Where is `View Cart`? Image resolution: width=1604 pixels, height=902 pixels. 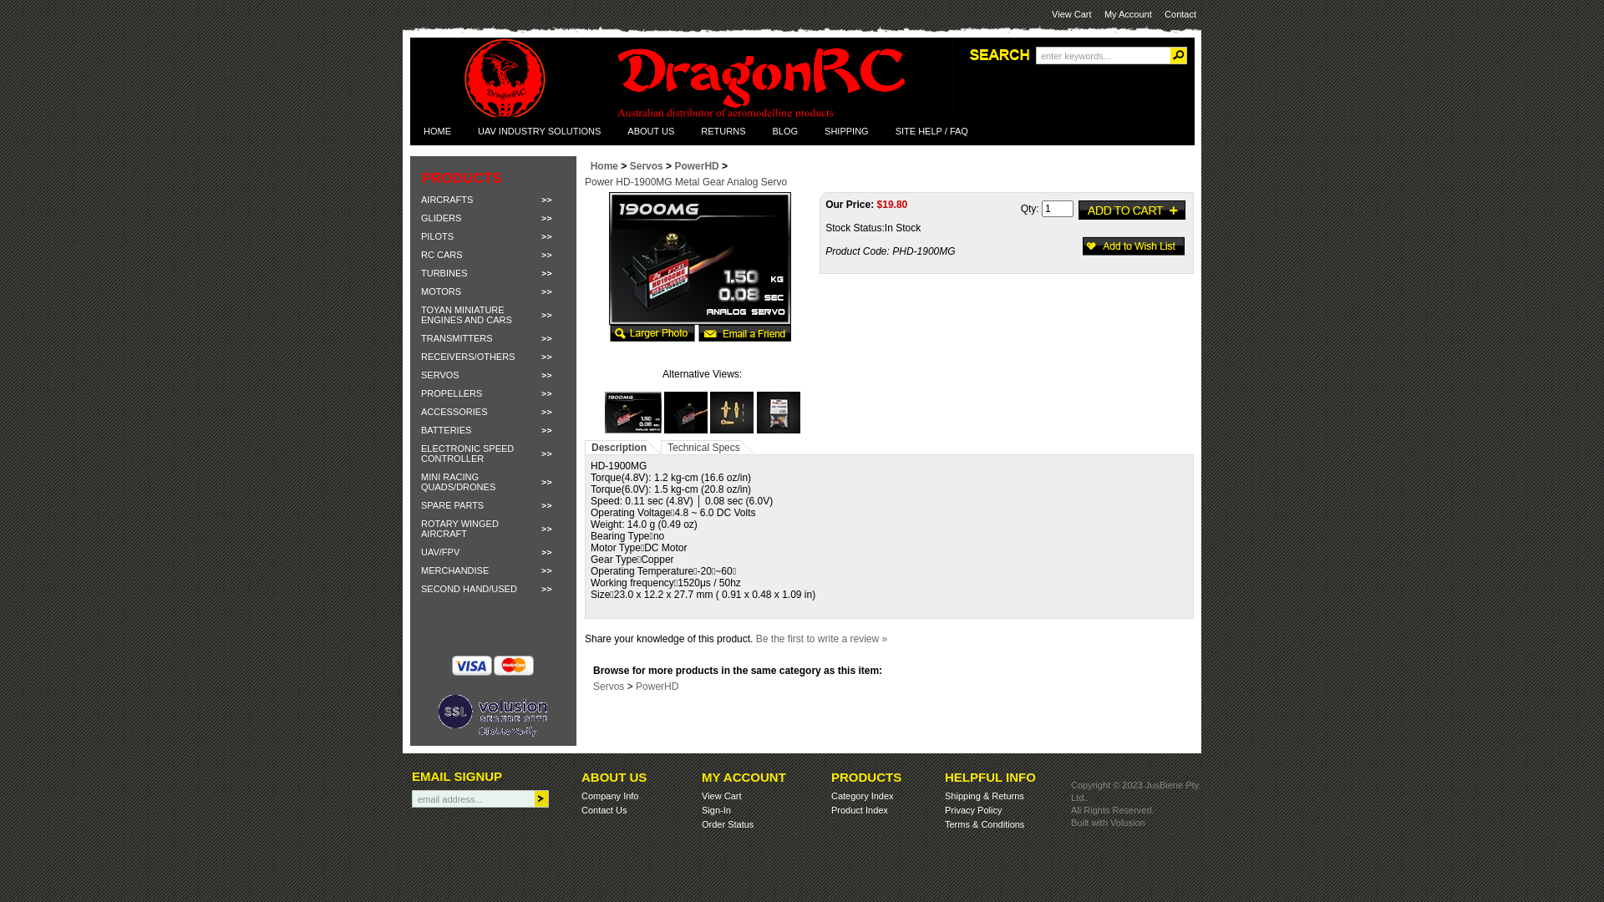 View Cart is located at coordinates (1071, 14).